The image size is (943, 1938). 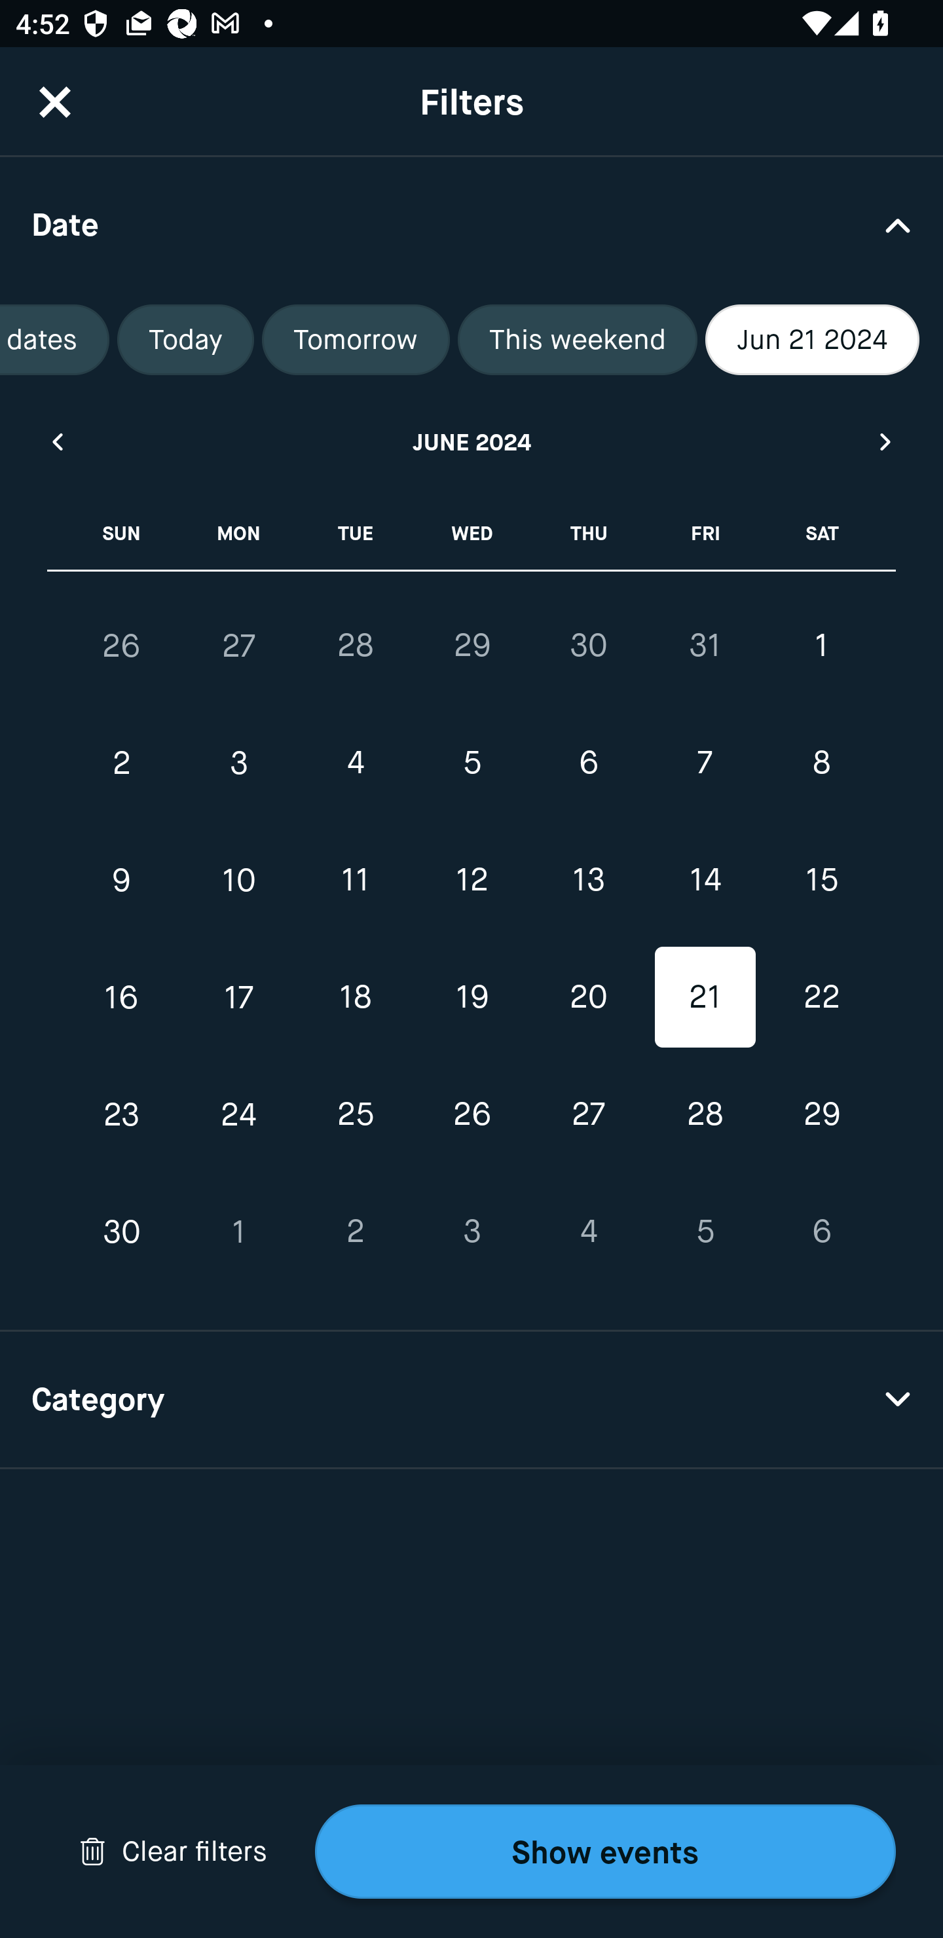 I want to click on Tomorrow, so click(x=356, y=340).